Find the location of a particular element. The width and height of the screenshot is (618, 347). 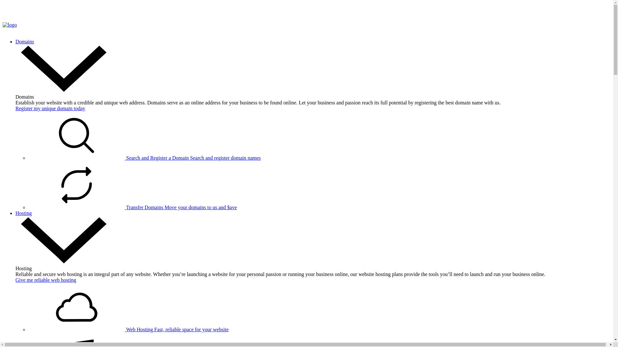

Give me reliable web hosting is located at coordinates (46, 280).